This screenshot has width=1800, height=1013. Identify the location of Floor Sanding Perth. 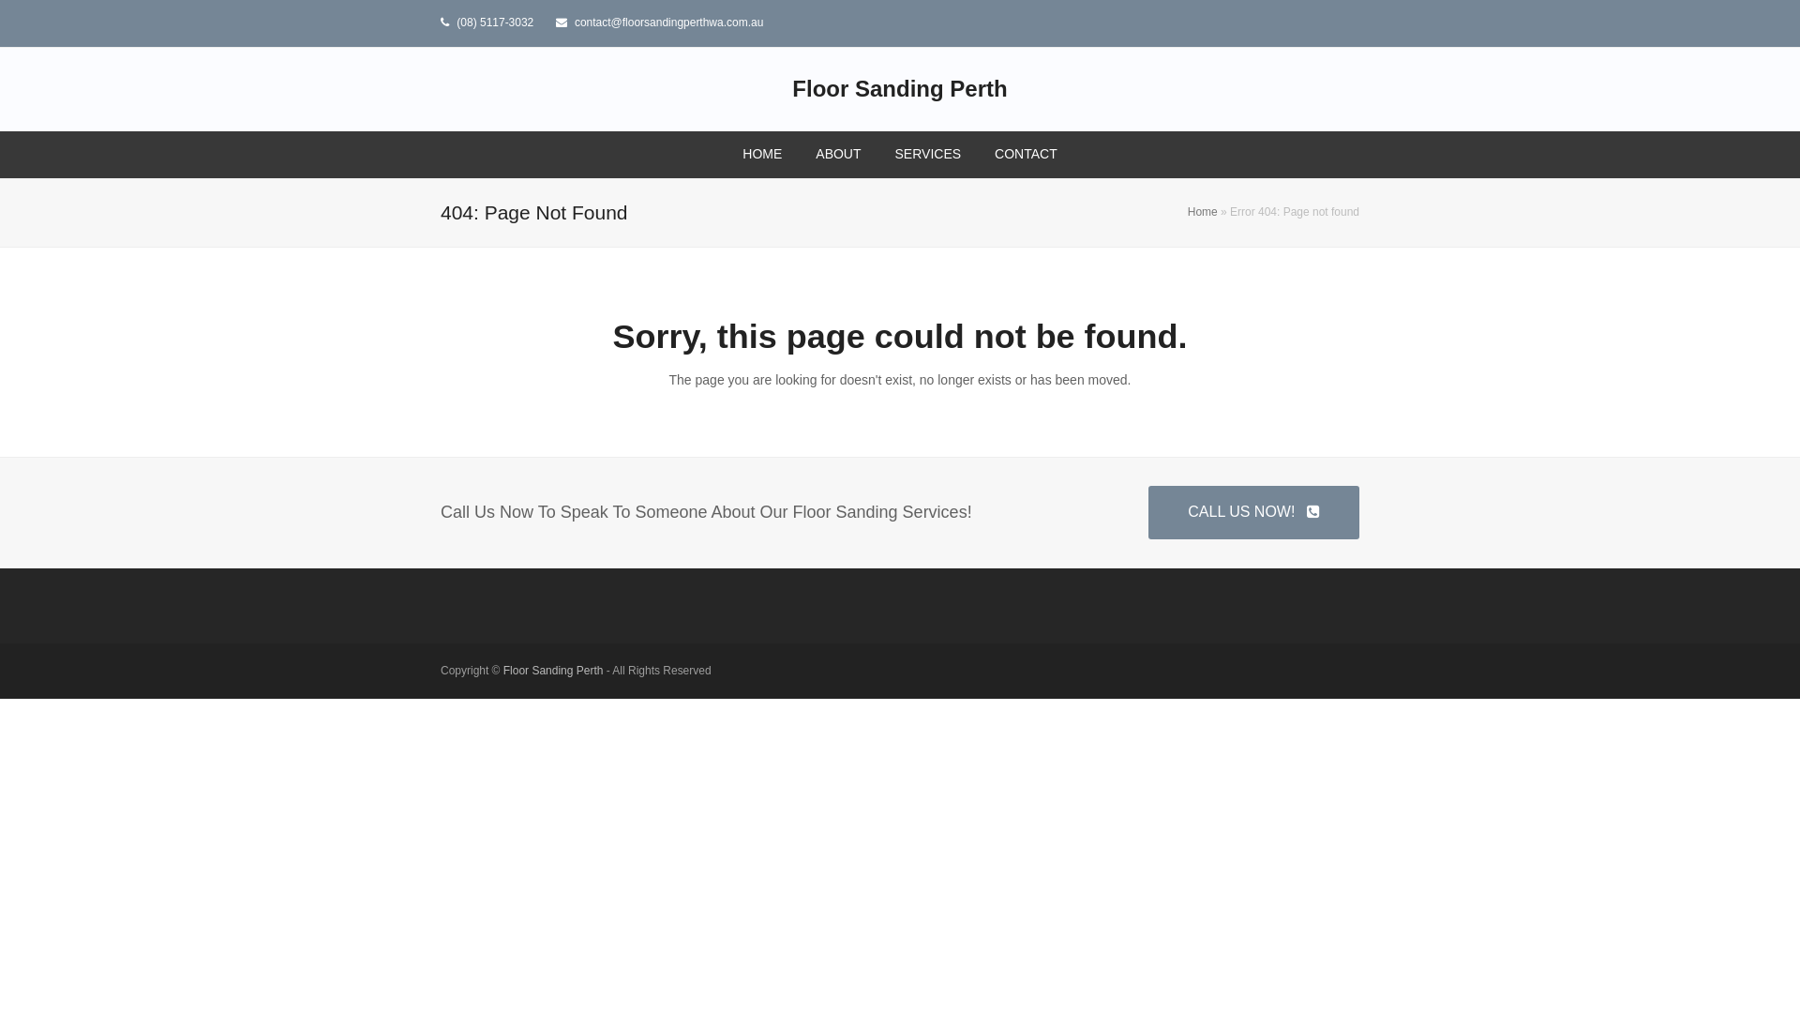
(900, 89).